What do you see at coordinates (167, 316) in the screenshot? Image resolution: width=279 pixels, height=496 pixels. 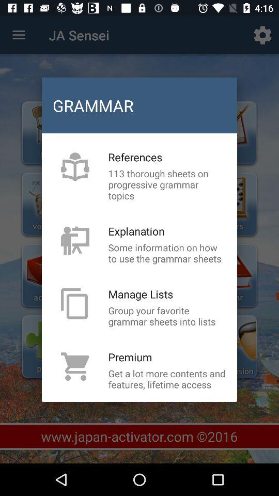 I see `swipe until group your favorite item` at bounding box center [167, 316].